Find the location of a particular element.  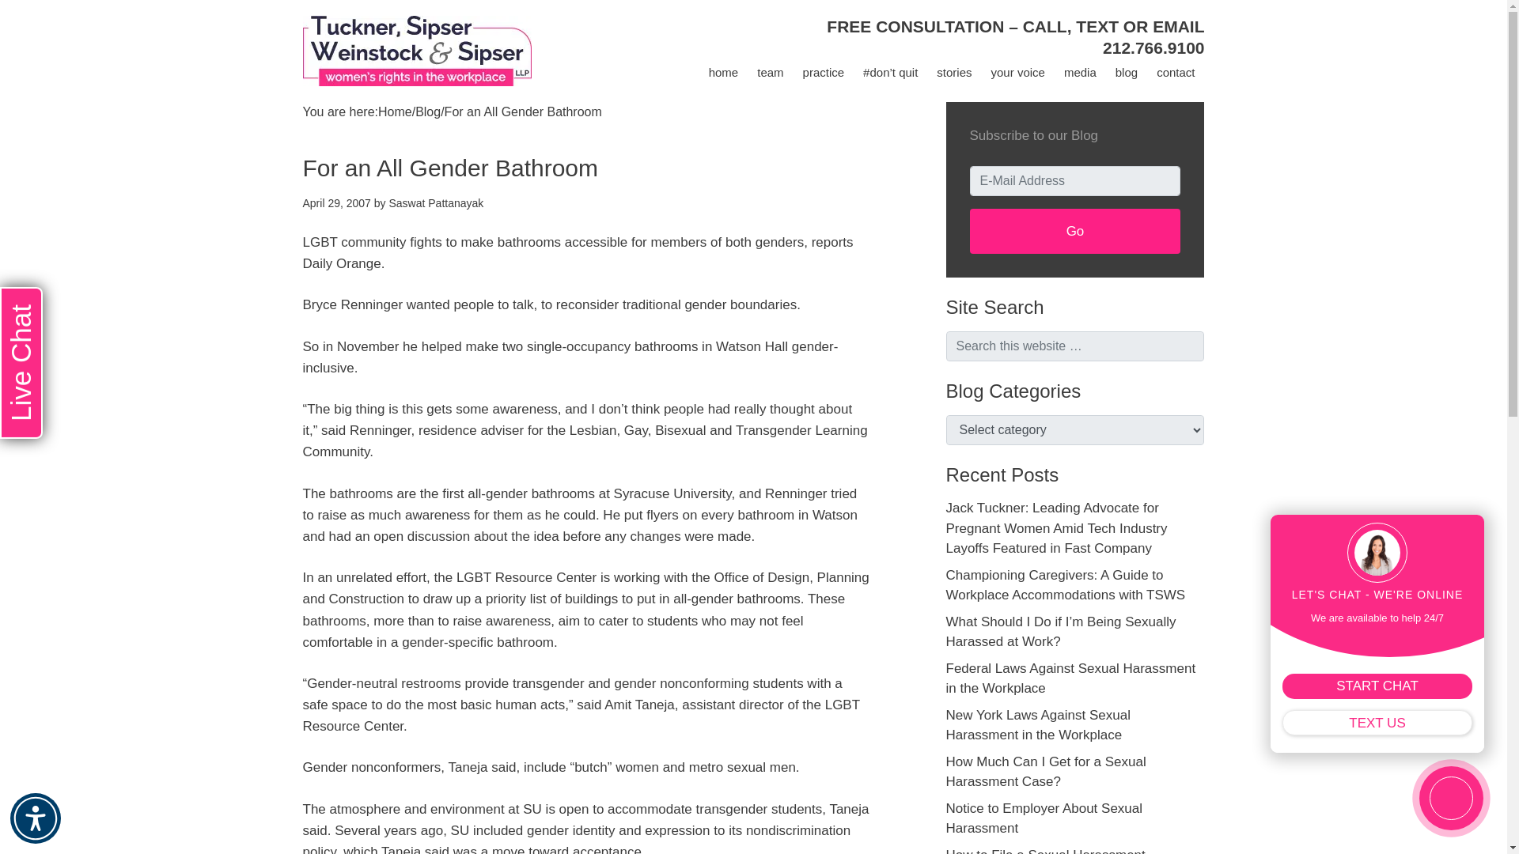

practice is located at coordinates (823, 73).